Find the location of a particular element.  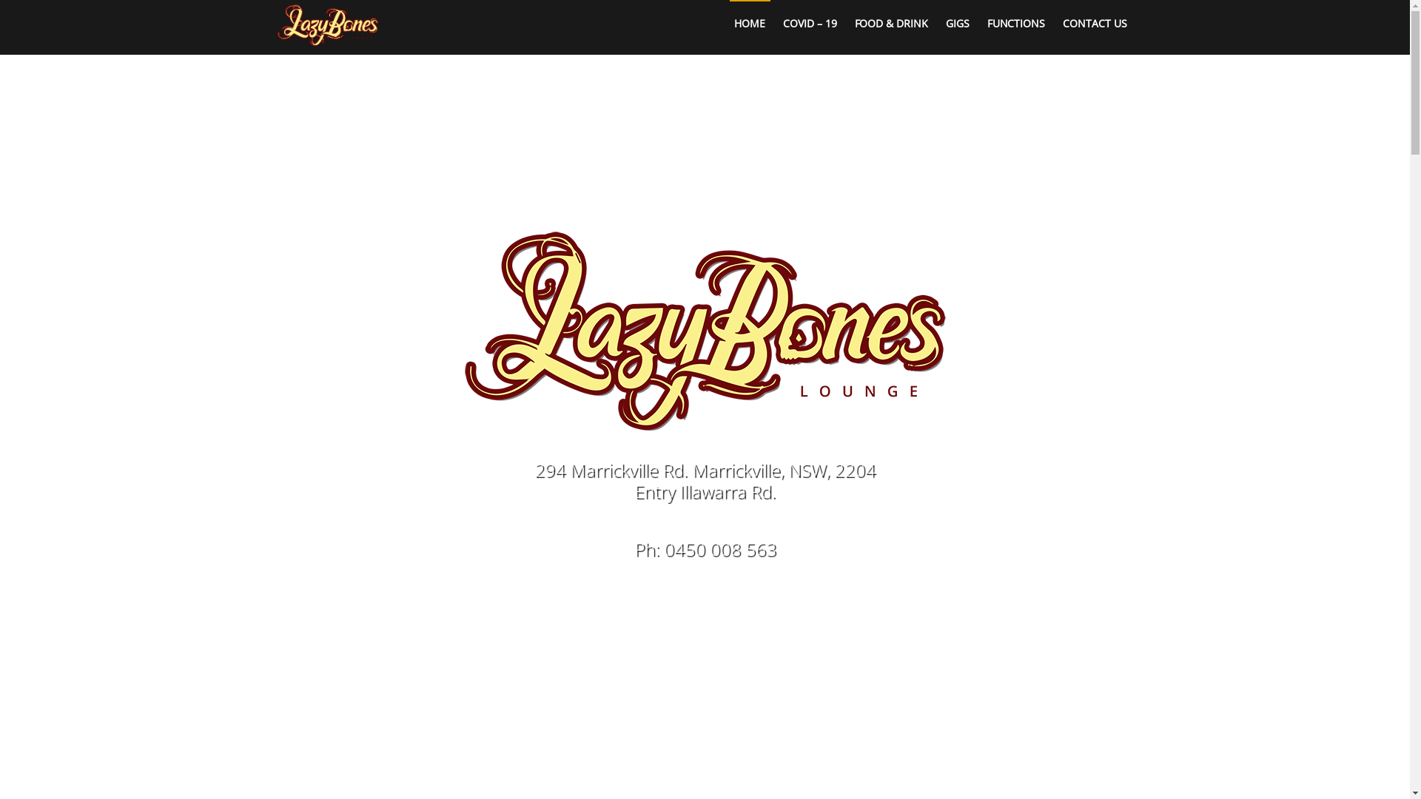

FOOD & DRINK is located at coordinates (891, 23).